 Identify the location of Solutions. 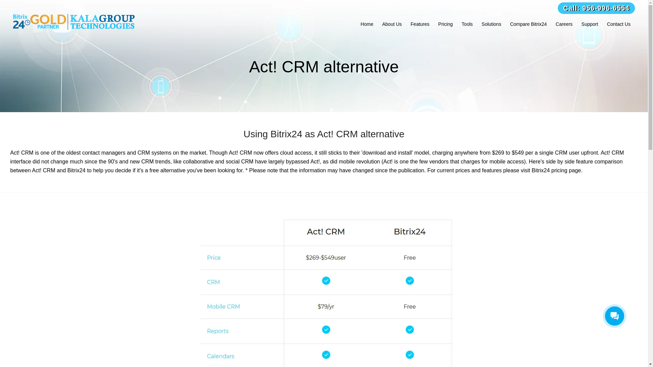
(491, 24).